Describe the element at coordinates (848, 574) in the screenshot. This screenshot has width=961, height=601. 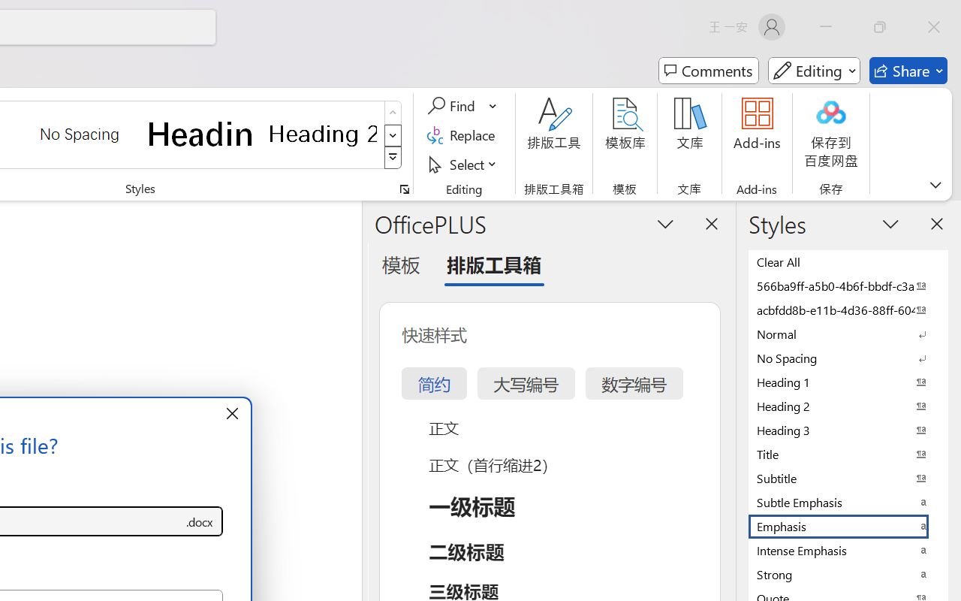
I see `Strong` at that location.